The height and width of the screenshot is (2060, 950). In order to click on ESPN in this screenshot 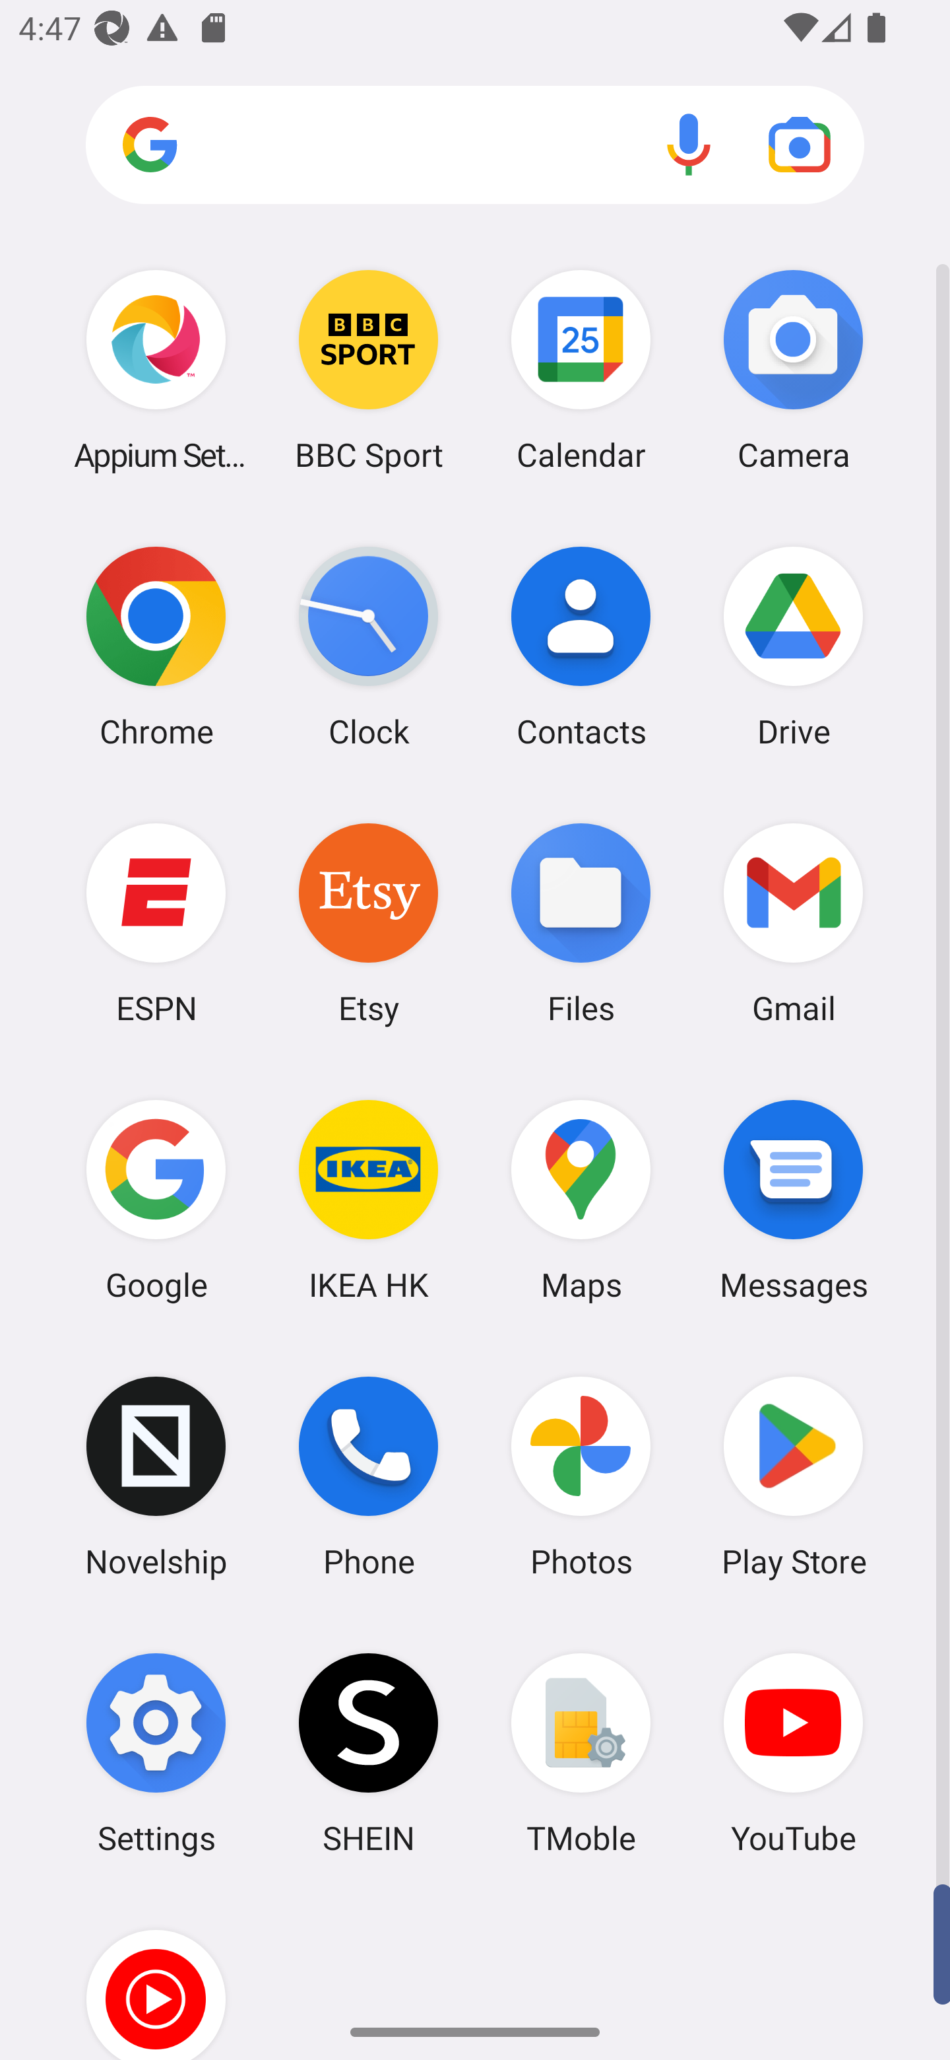, I will do `click(156, 922)`.